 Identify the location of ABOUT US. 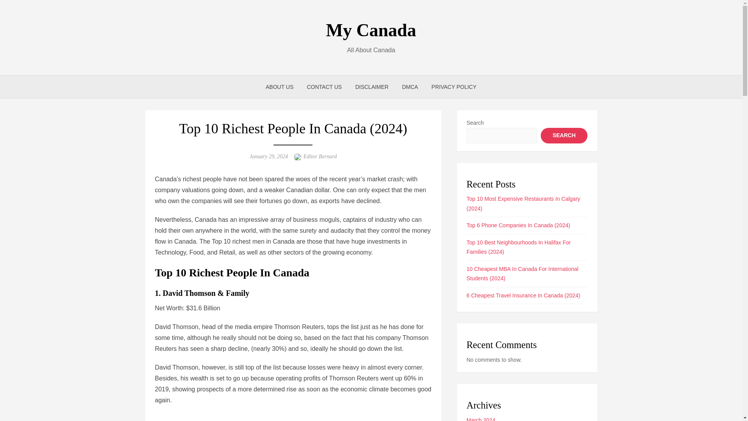
(279, 87).